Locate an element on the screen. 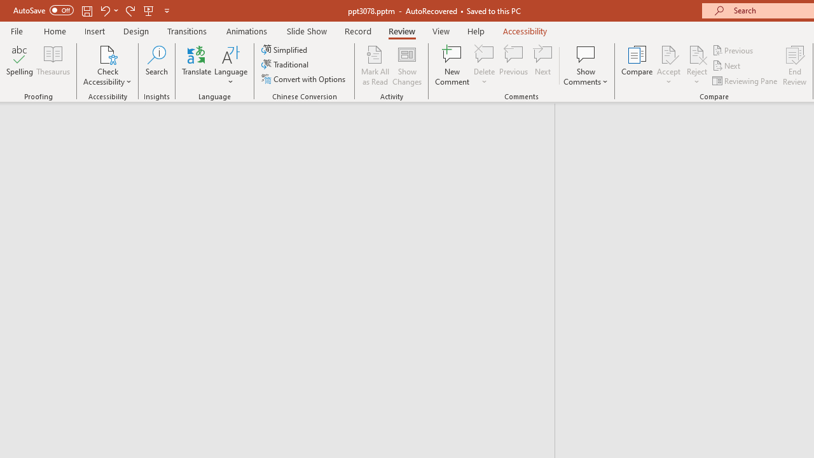 This screenshot has height=458, width=814. Language is located at coordinates (231, 65).